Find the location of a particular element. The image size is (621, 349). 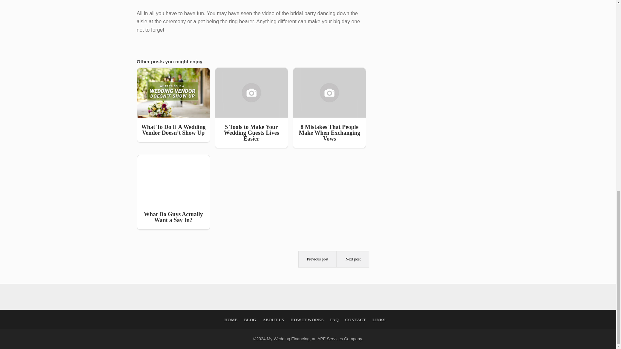

HOME is located at coordinates (231, 319).